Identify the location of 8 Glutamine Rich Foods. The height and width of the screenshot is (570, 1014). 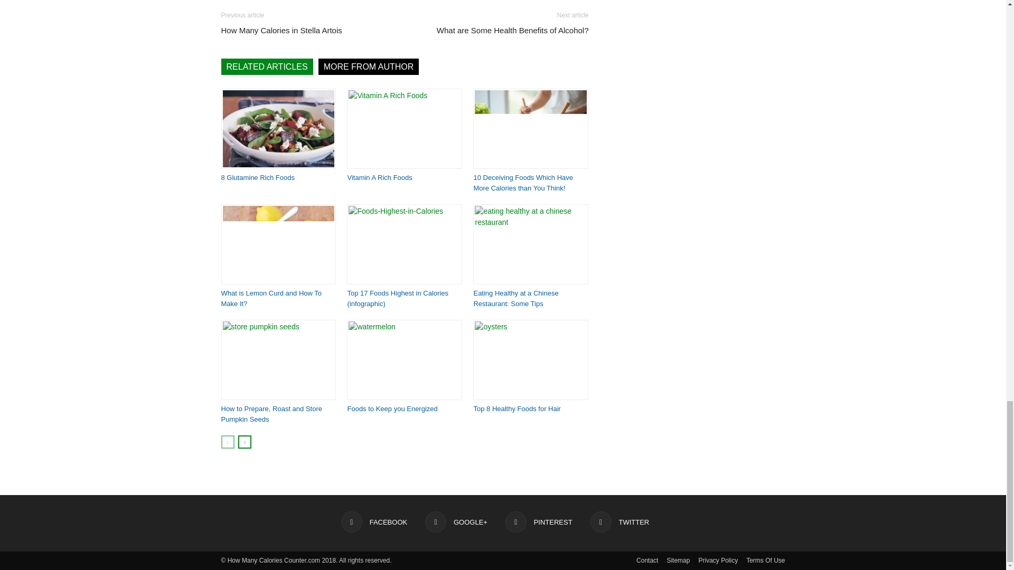
(257, 177).